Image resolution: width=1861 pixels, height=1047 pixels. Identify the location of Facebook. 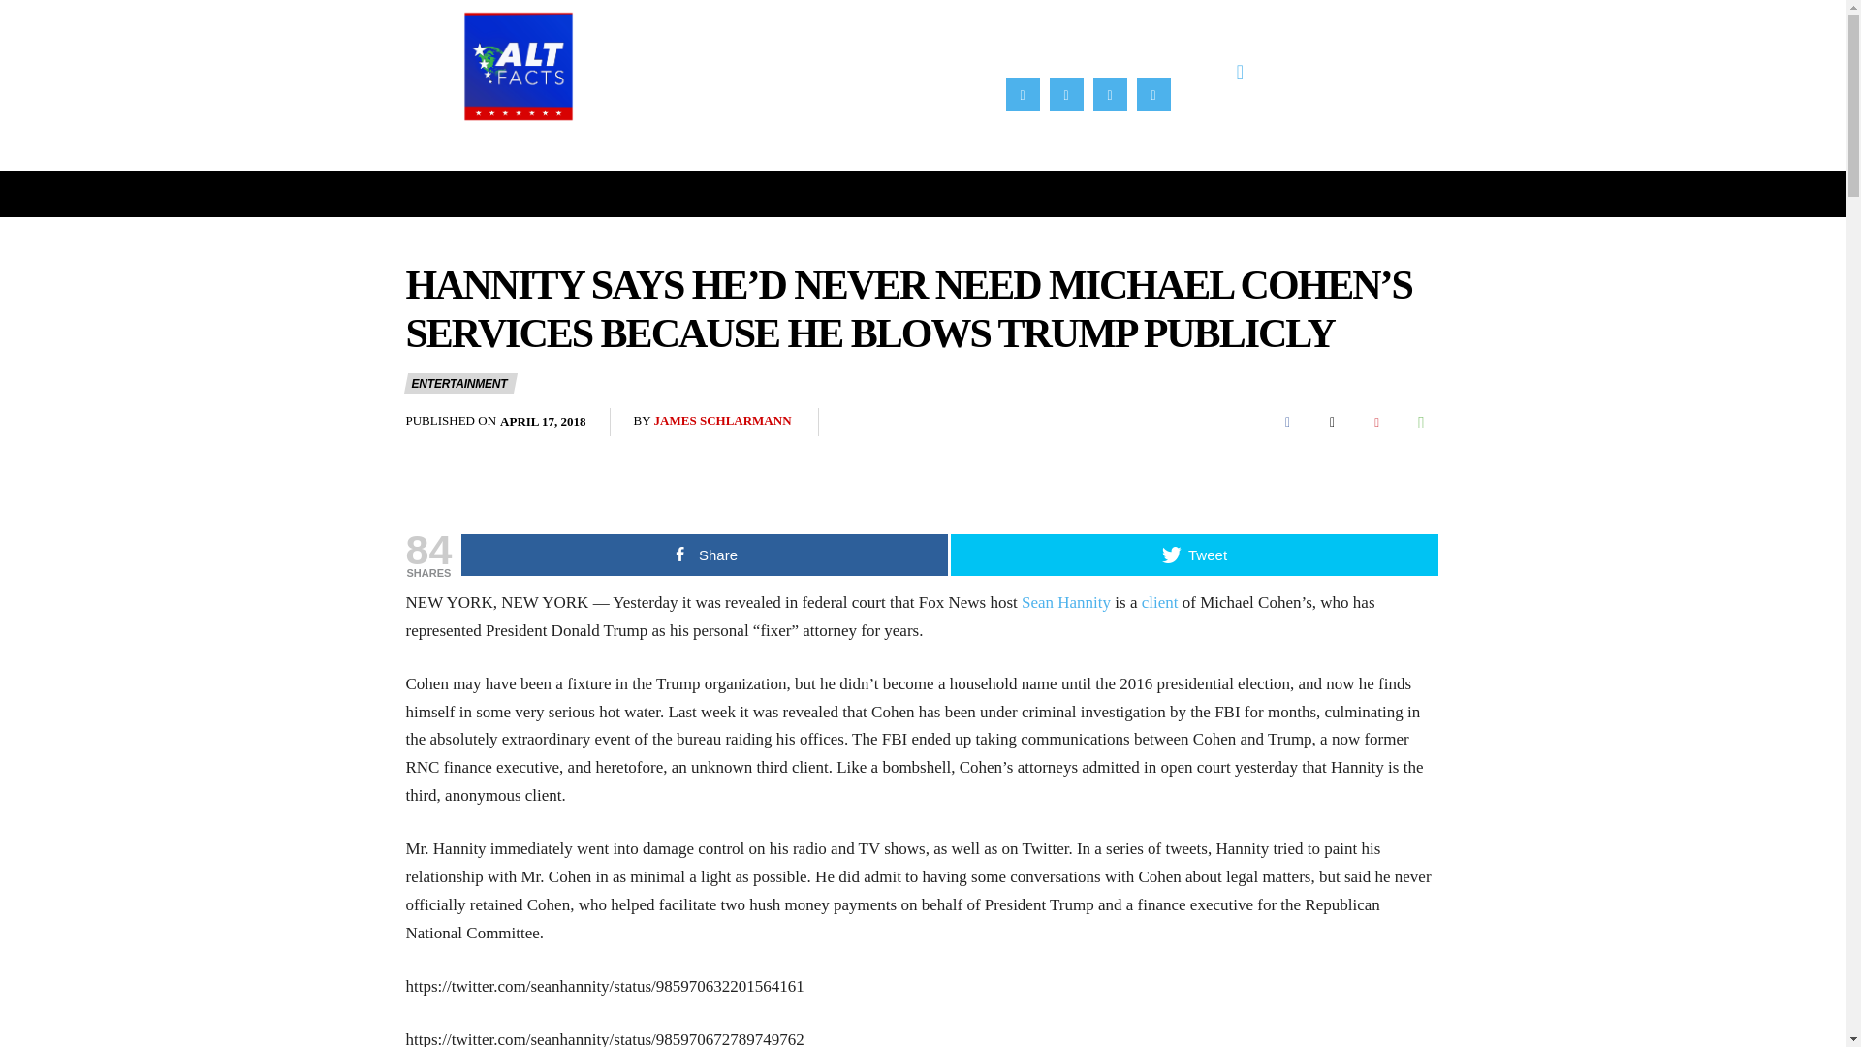
(1024, 93).